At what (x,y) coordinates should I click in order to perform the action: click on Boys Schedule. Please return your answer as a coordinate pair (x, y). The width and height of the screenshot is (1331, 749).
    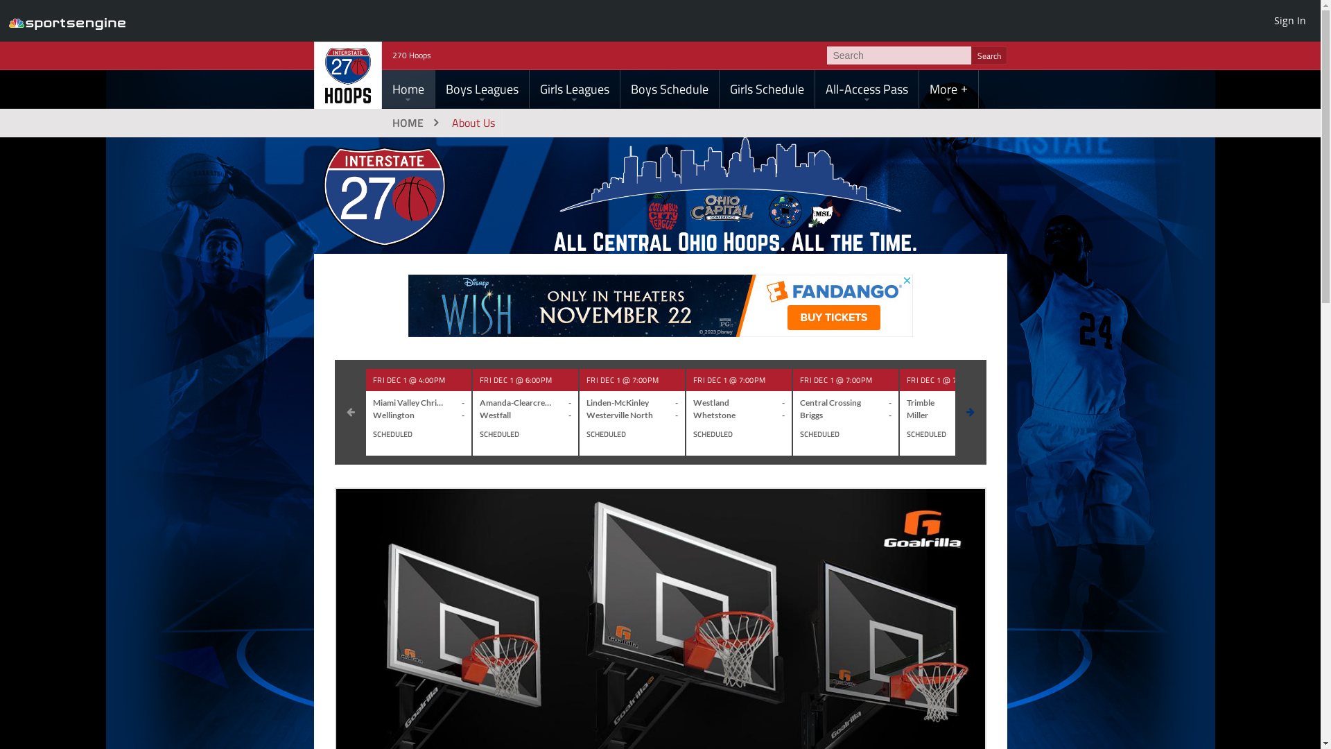
    Looking at the image, I should click on (669, 89).